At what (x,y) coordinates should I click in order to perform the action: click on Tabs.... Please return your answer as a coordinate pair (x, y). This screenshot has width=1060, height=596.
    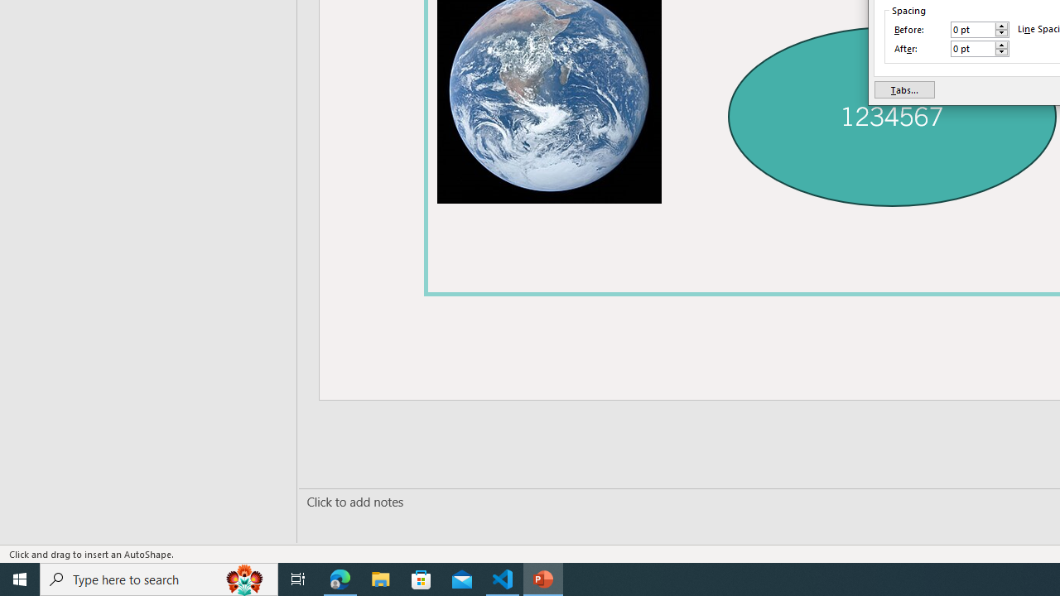
    Looking at the image, I should click on (904, 89).